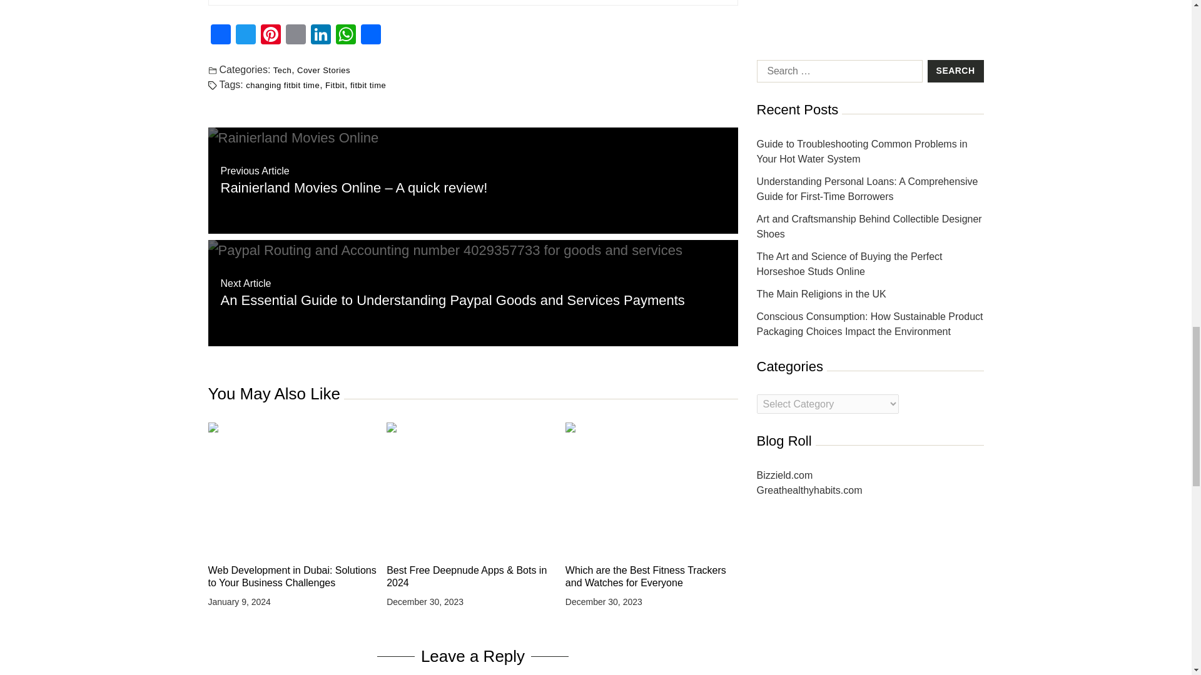 The height and width of the screenshot is (675, 1201). What do you see at coordinates (245, 35) in the screenshot?
I see `Twitter` at bounding box center [245, 35].